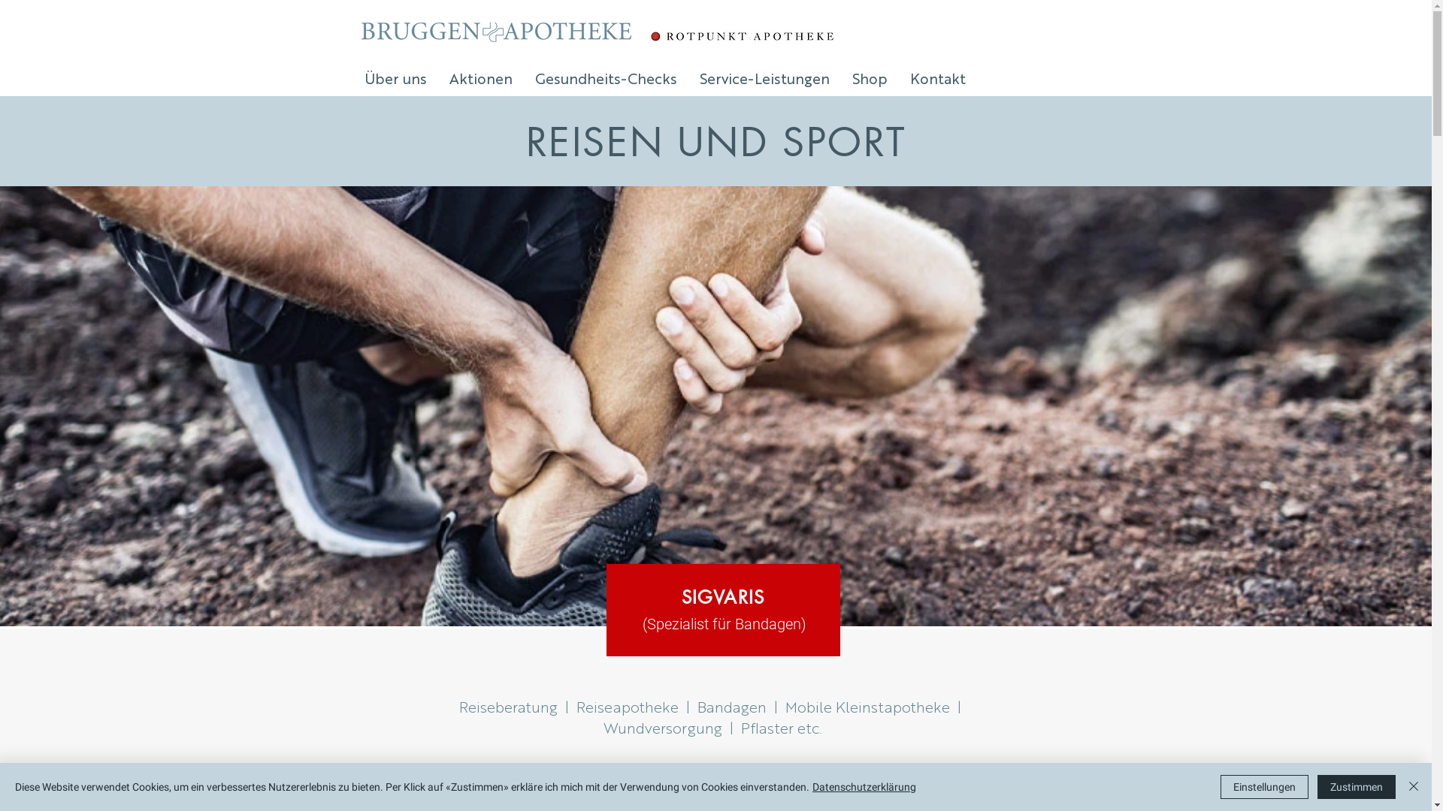 This screenshot has width=1443, height=811. What do you see at coordinates (1264, 787) in the screenshot?
I see `Einstellungen` at bounding box center [1264, 787].